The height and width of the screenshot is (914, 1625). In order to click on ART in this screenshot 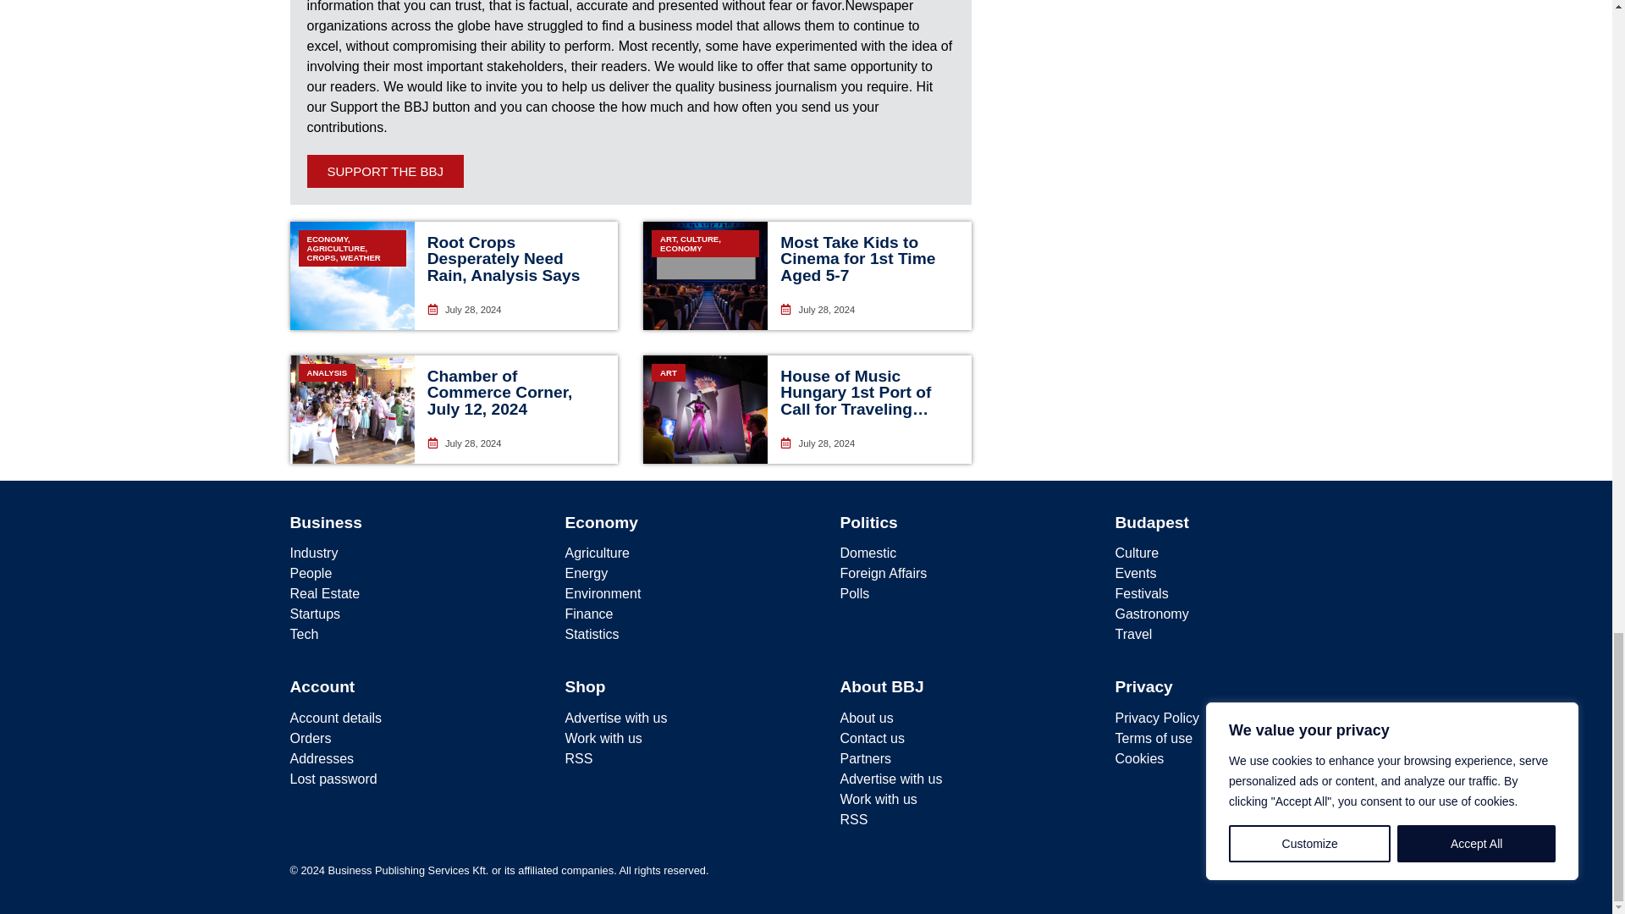, I will do `click(705, 410)`.